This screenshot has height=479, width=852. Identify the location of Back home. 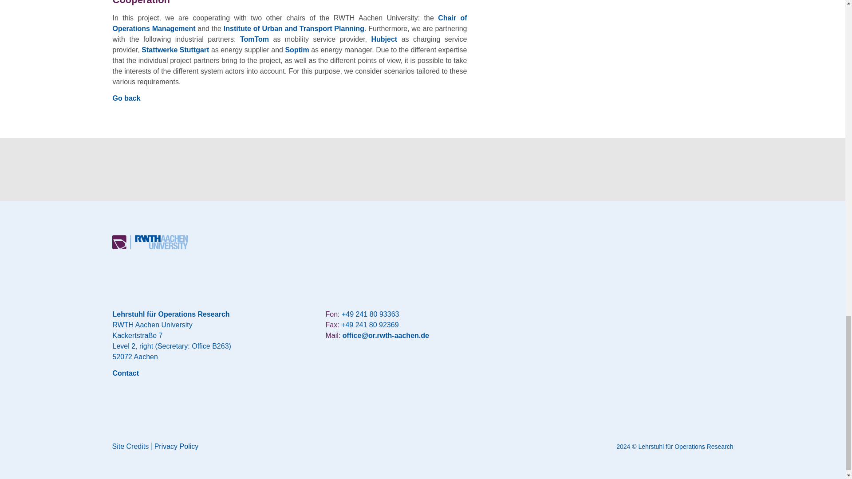
(149, 242).